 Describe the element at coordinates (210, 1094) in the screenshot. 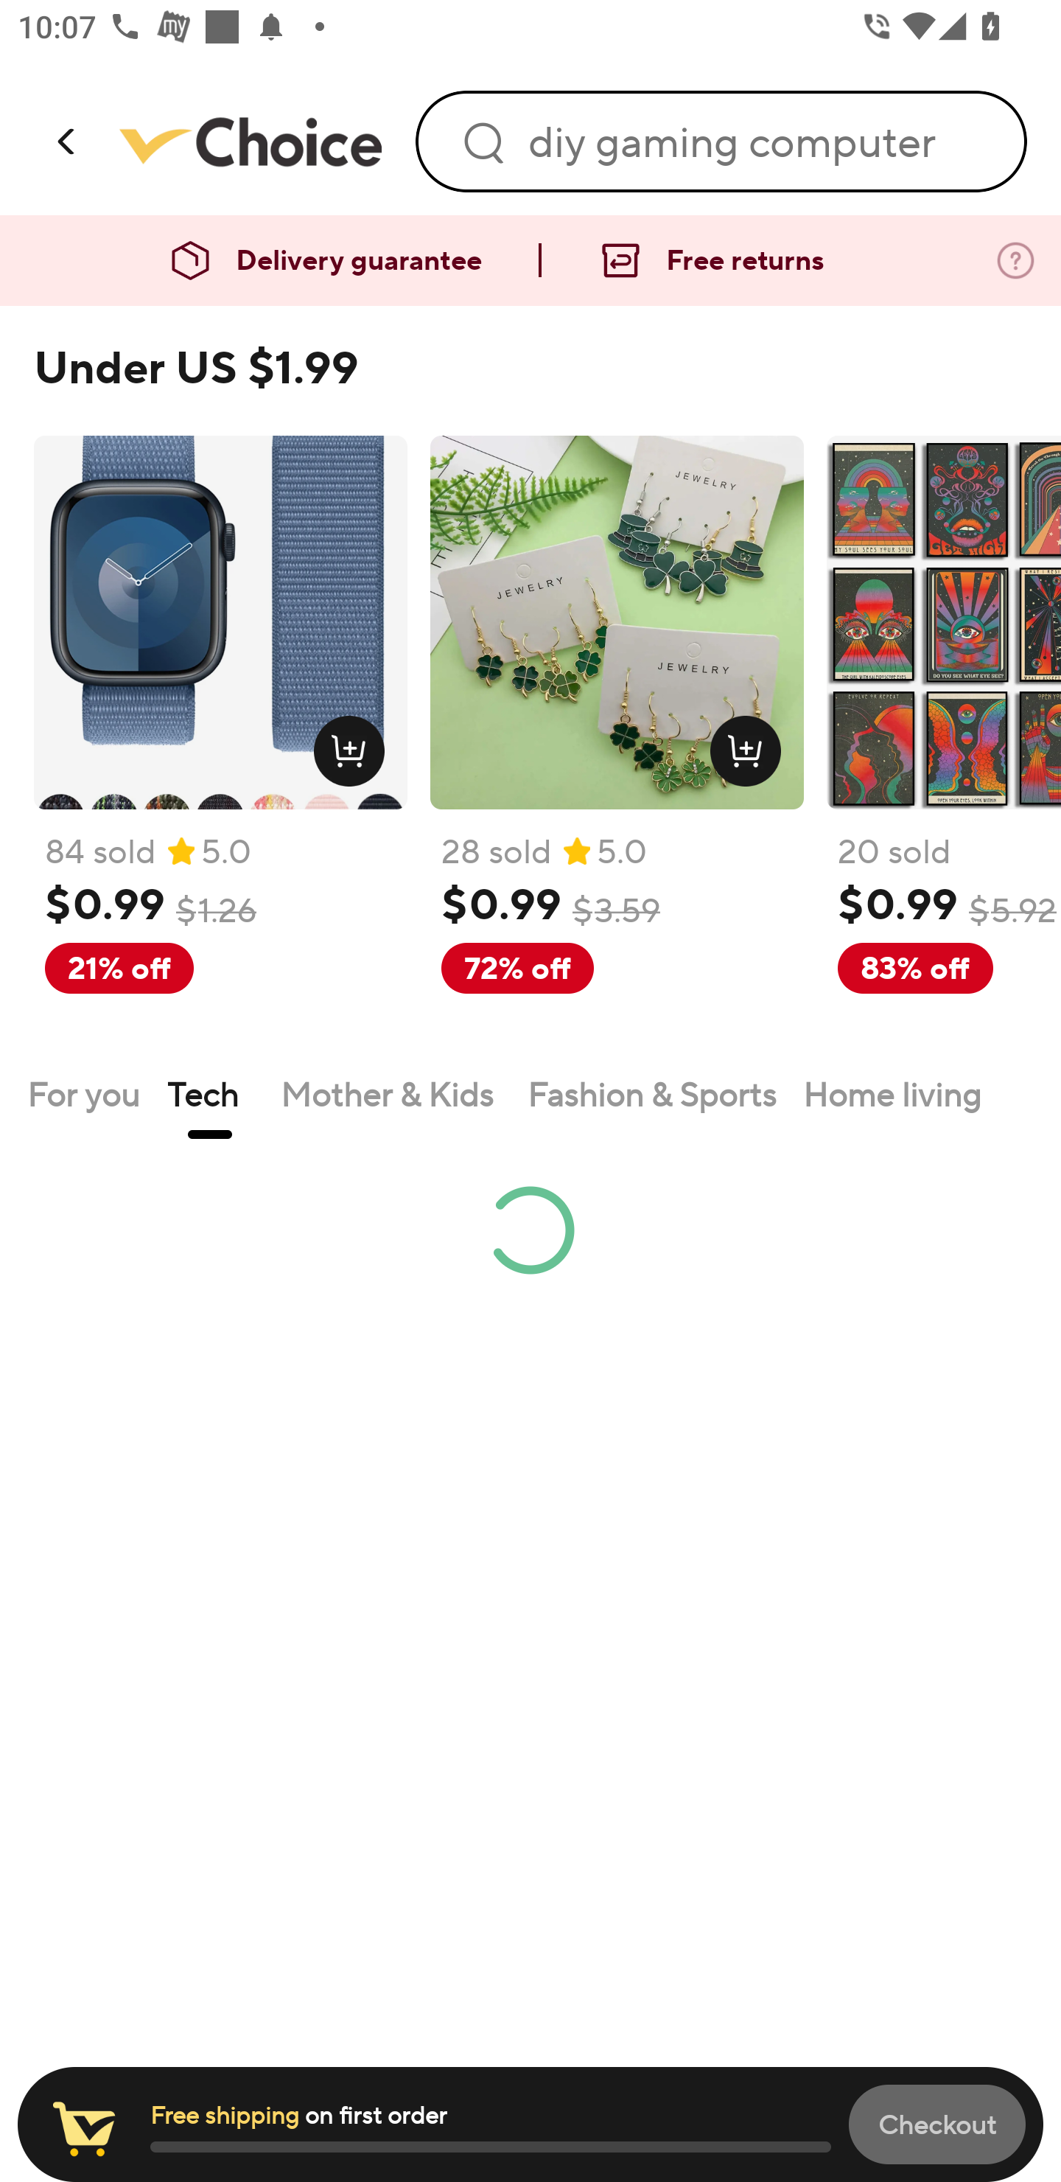

I see `Tech  ` at that location.